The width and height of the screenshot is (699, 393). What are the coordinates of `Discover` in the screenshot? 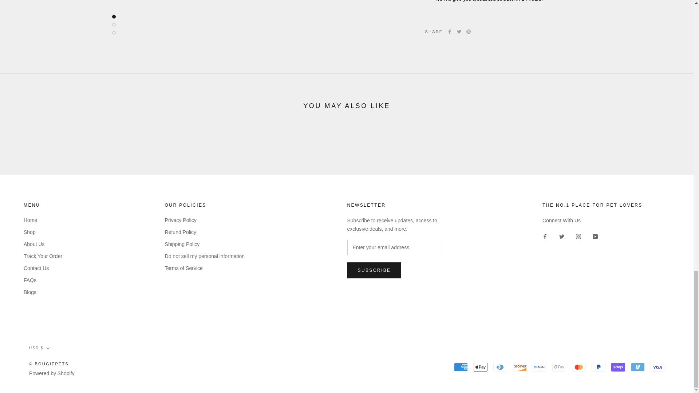 It's located at (520, 367).